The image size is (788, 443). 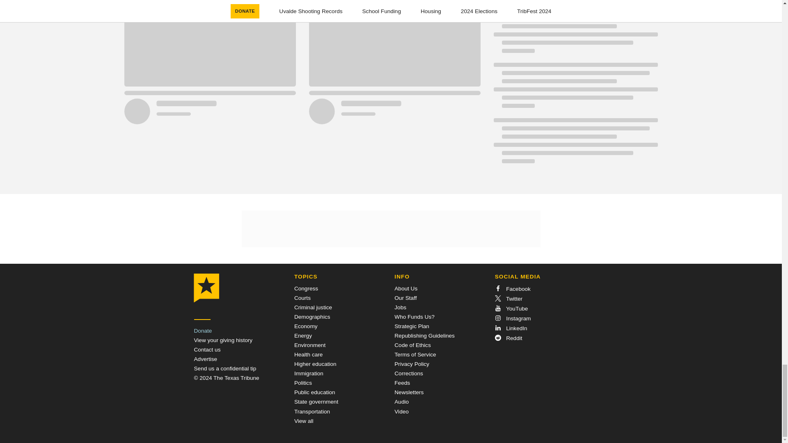 I want to click on Republishing Guidelines, so click(x=424, y=336).